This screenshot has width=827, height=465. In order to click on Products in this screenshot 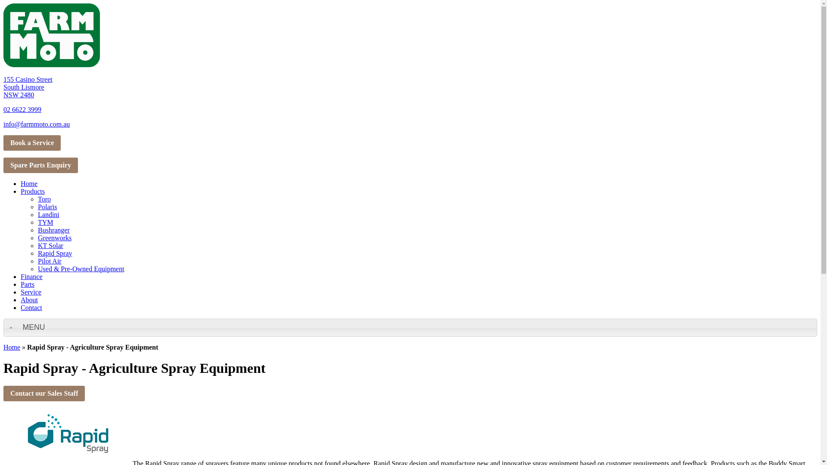, I will do `click(33, 191)`.